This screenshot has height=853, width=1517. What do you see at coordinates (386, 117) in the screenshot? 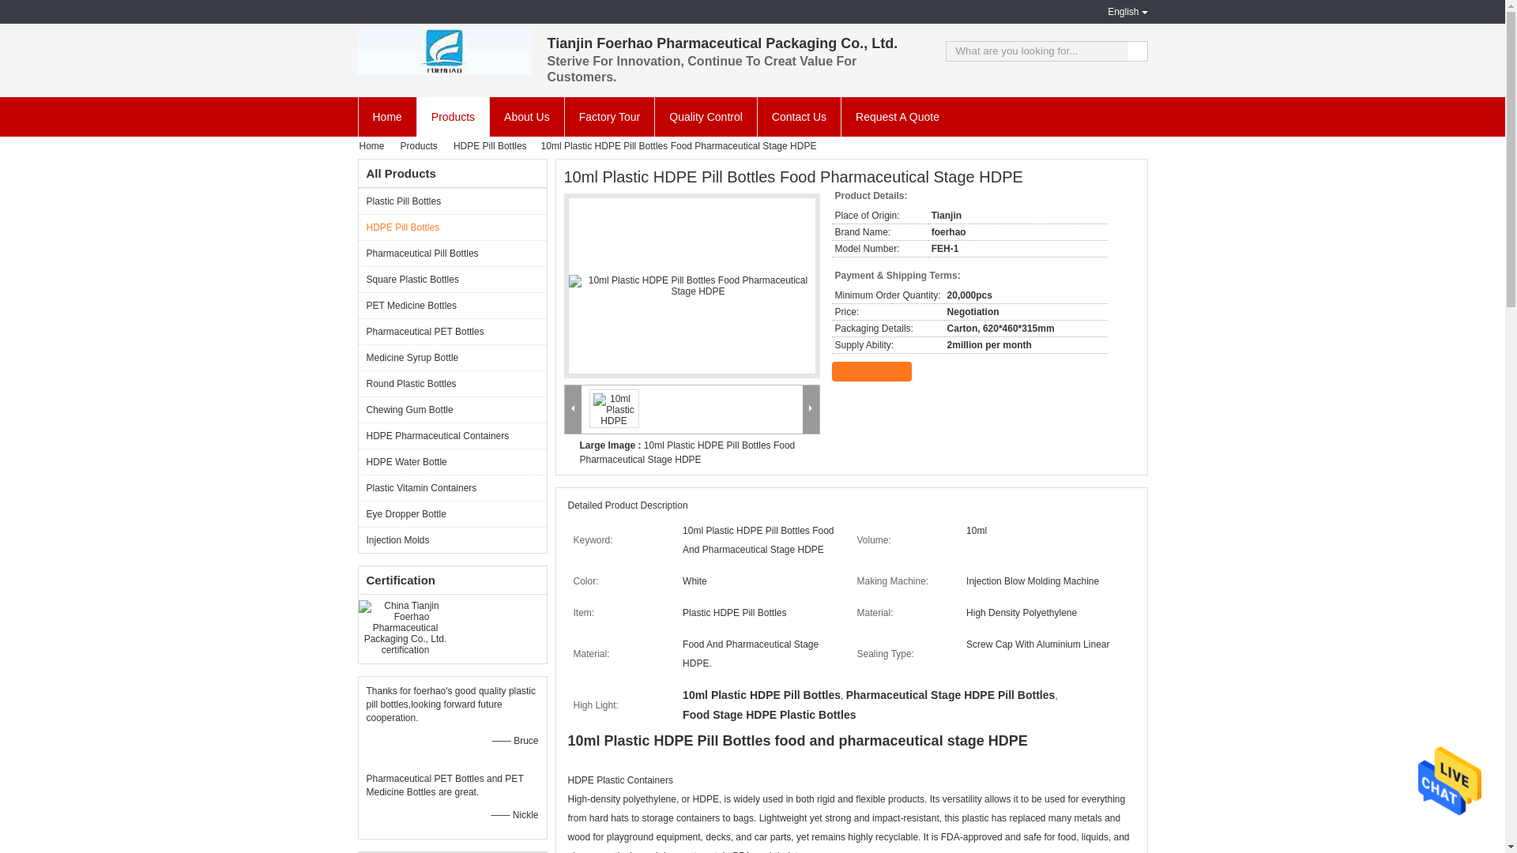
I see `Home` at bounding box center [386, 117].